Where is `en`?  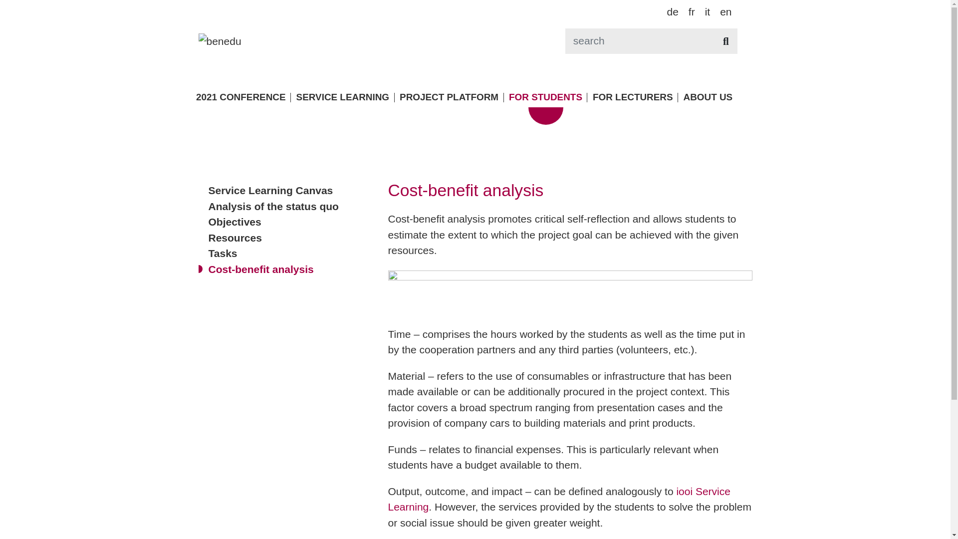 en is located at coordinates (725, 11).